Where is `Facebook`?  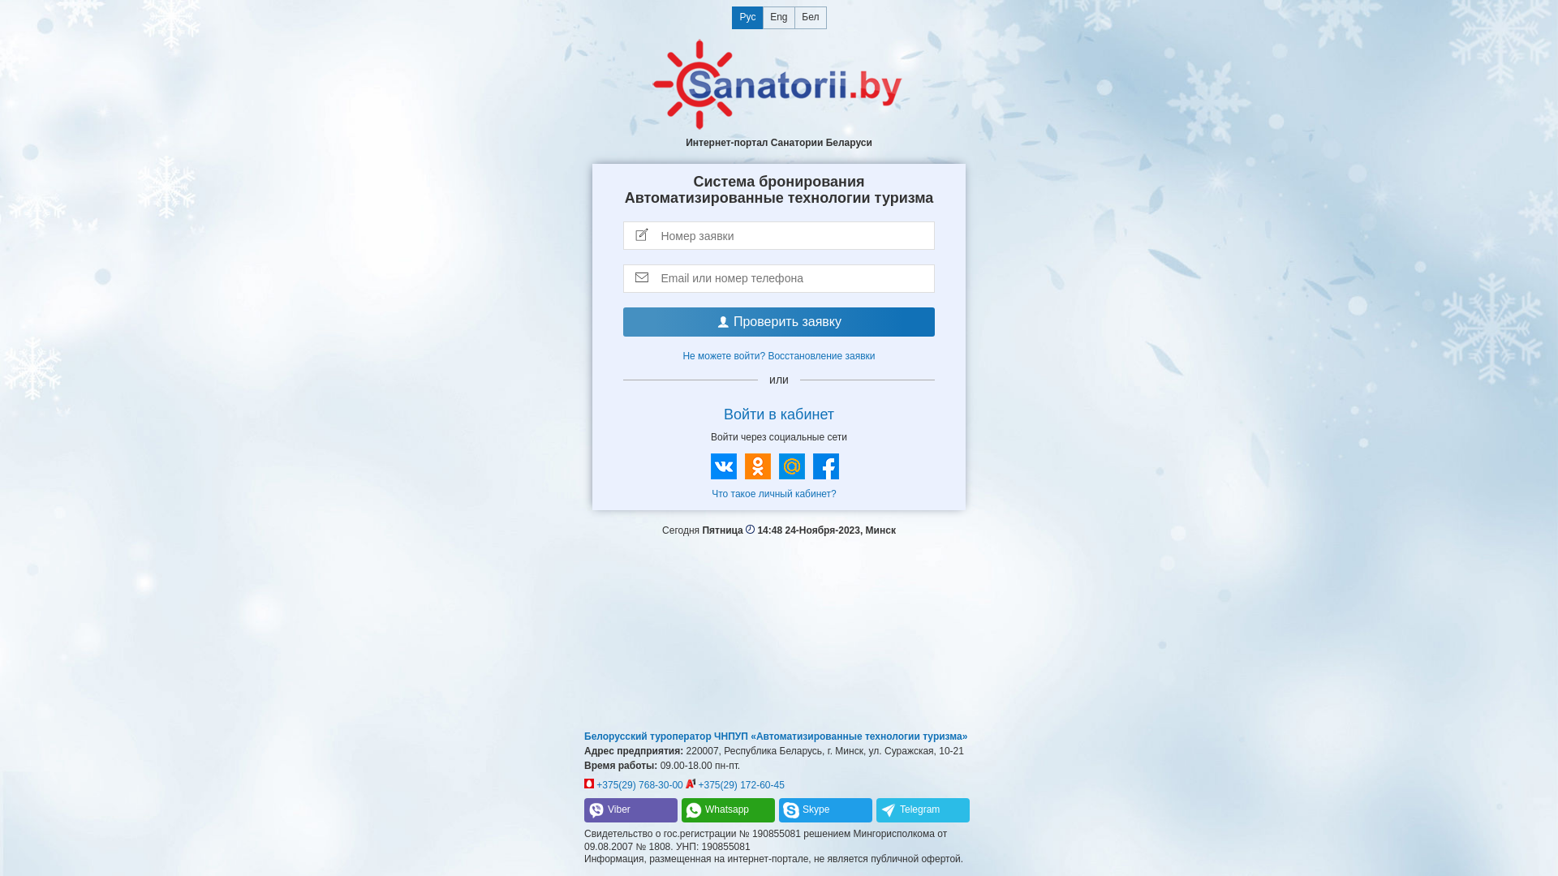 Facebook is located at coordinates (826, 466).